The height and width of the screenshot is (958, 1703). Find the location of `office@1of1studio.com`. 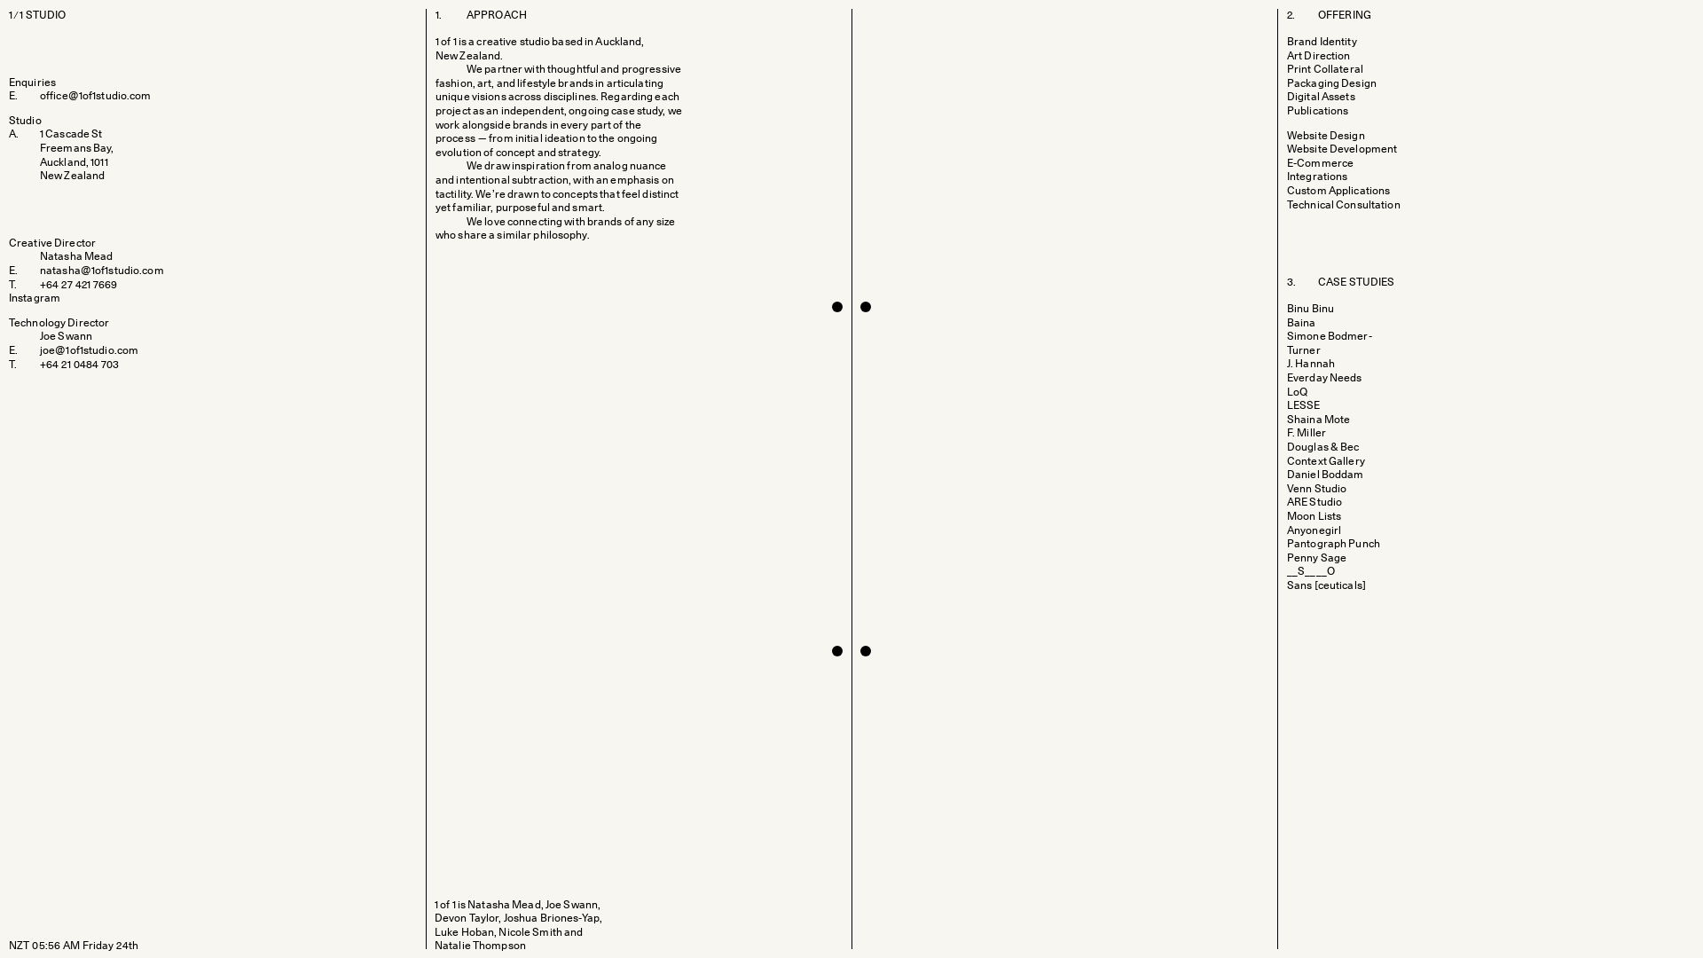

office@1of1studio.com is located at coordinates (96, 96).